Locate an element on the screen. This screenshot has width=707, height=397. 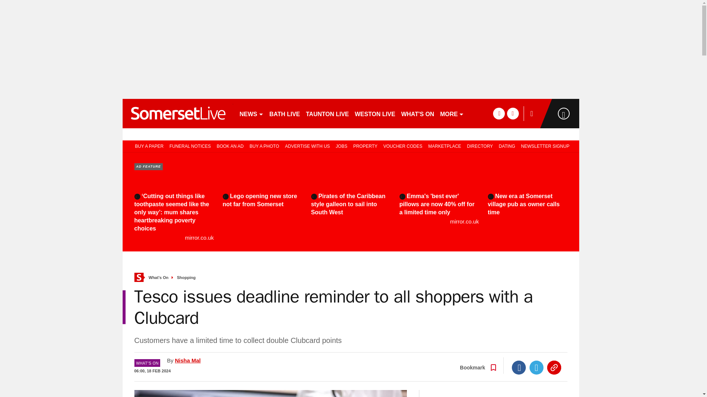
NEWS is located at coordinates (251, 113).